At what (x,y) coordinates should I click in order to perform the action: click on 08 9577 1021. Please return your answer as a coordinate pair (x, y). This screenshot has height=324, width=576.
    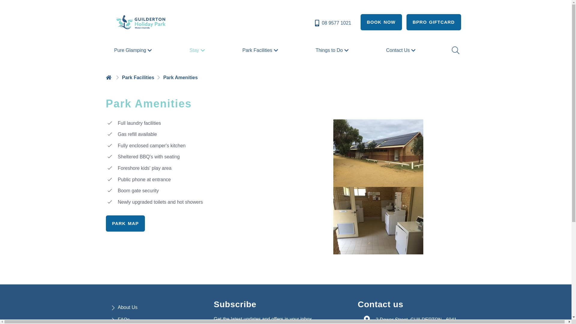
    Looking at the image, I should click on (332, 23).